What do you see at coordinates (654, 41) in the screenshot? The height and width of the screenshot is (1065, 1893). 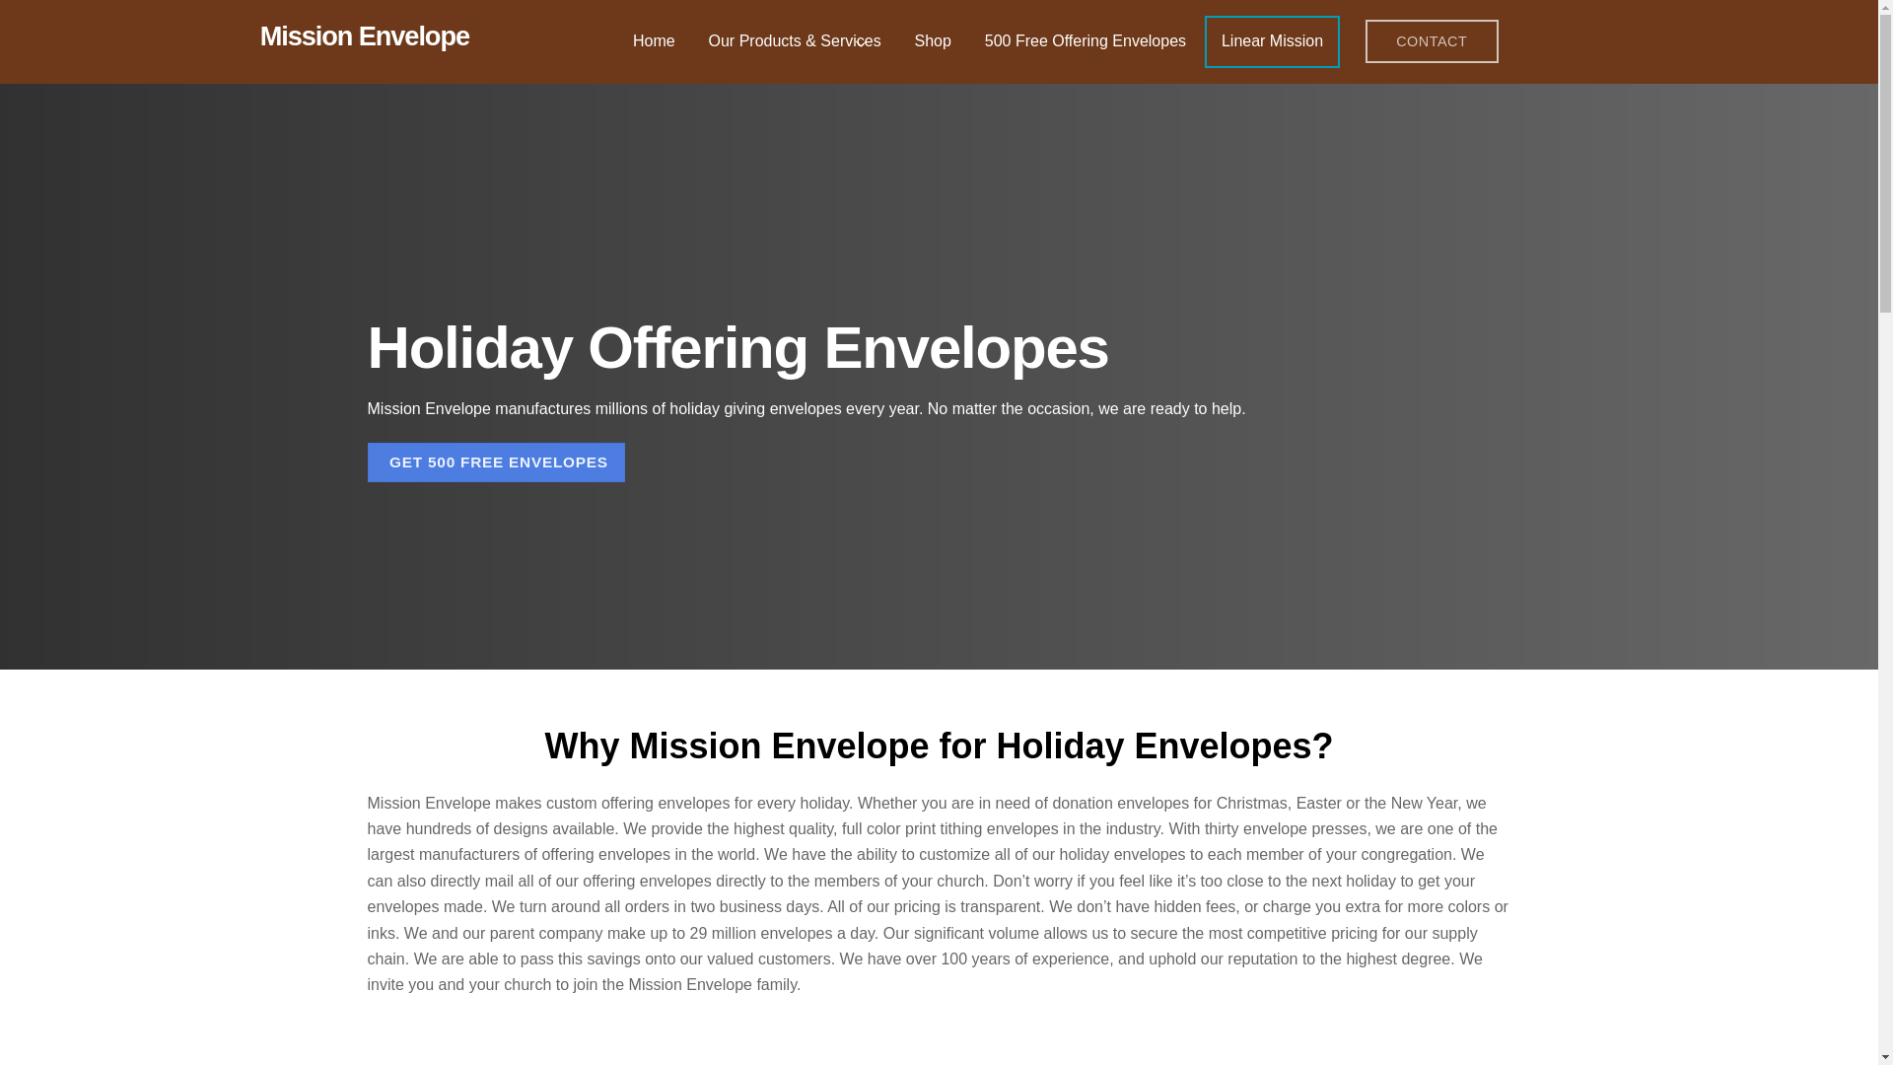 I see `Home` at bounding box center [654, 41].